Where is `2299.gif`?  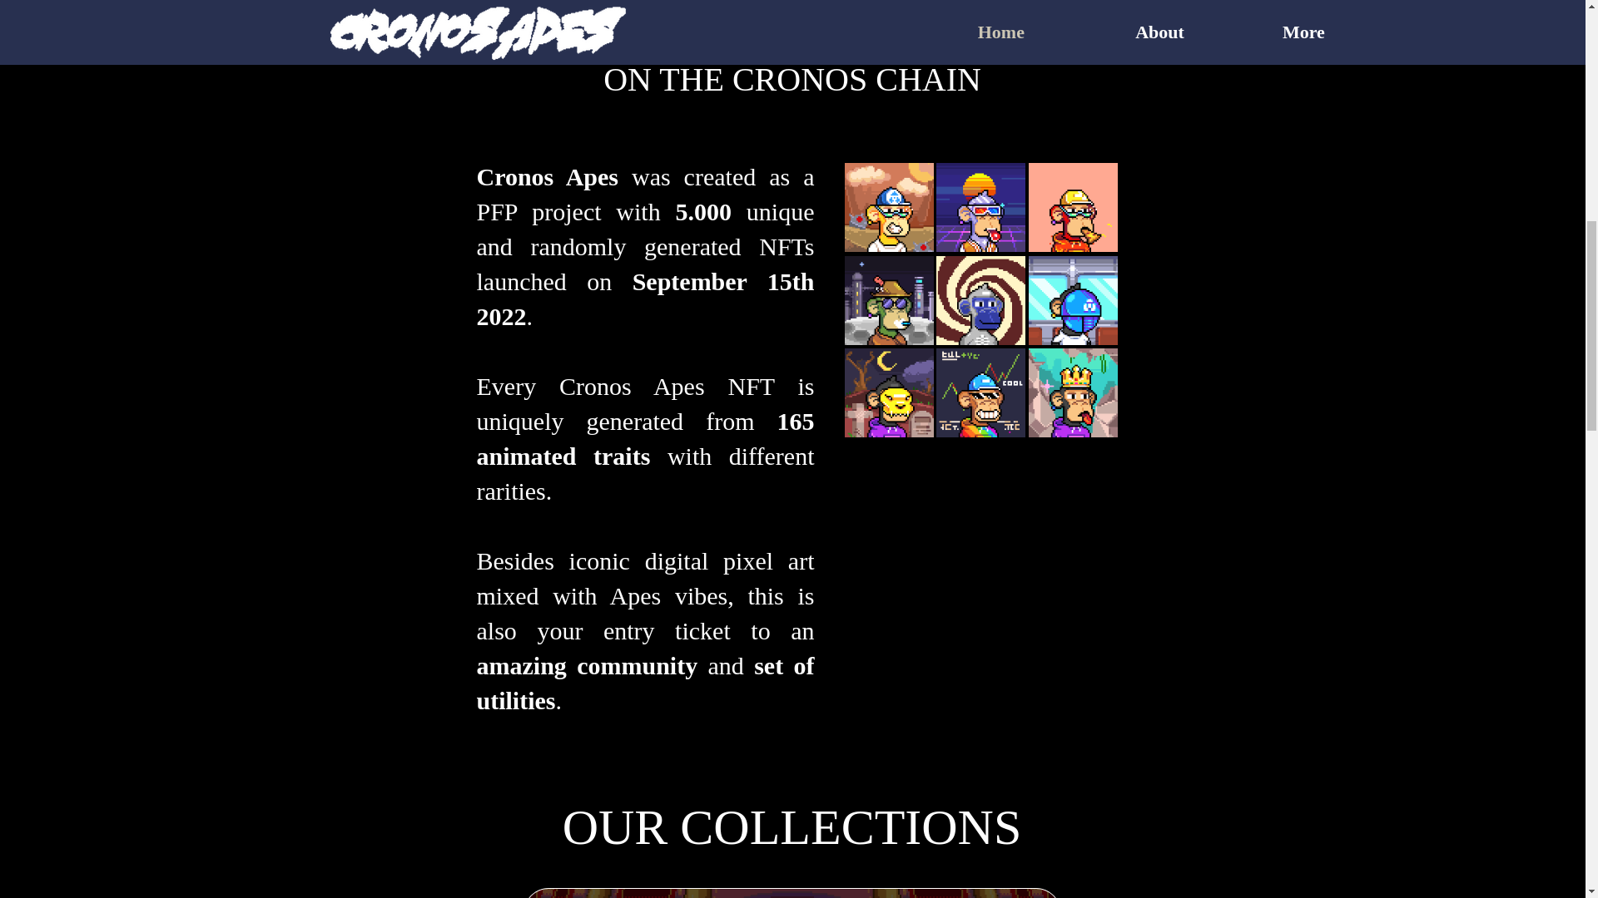 2299.gif is located at coordinates (979, 299).